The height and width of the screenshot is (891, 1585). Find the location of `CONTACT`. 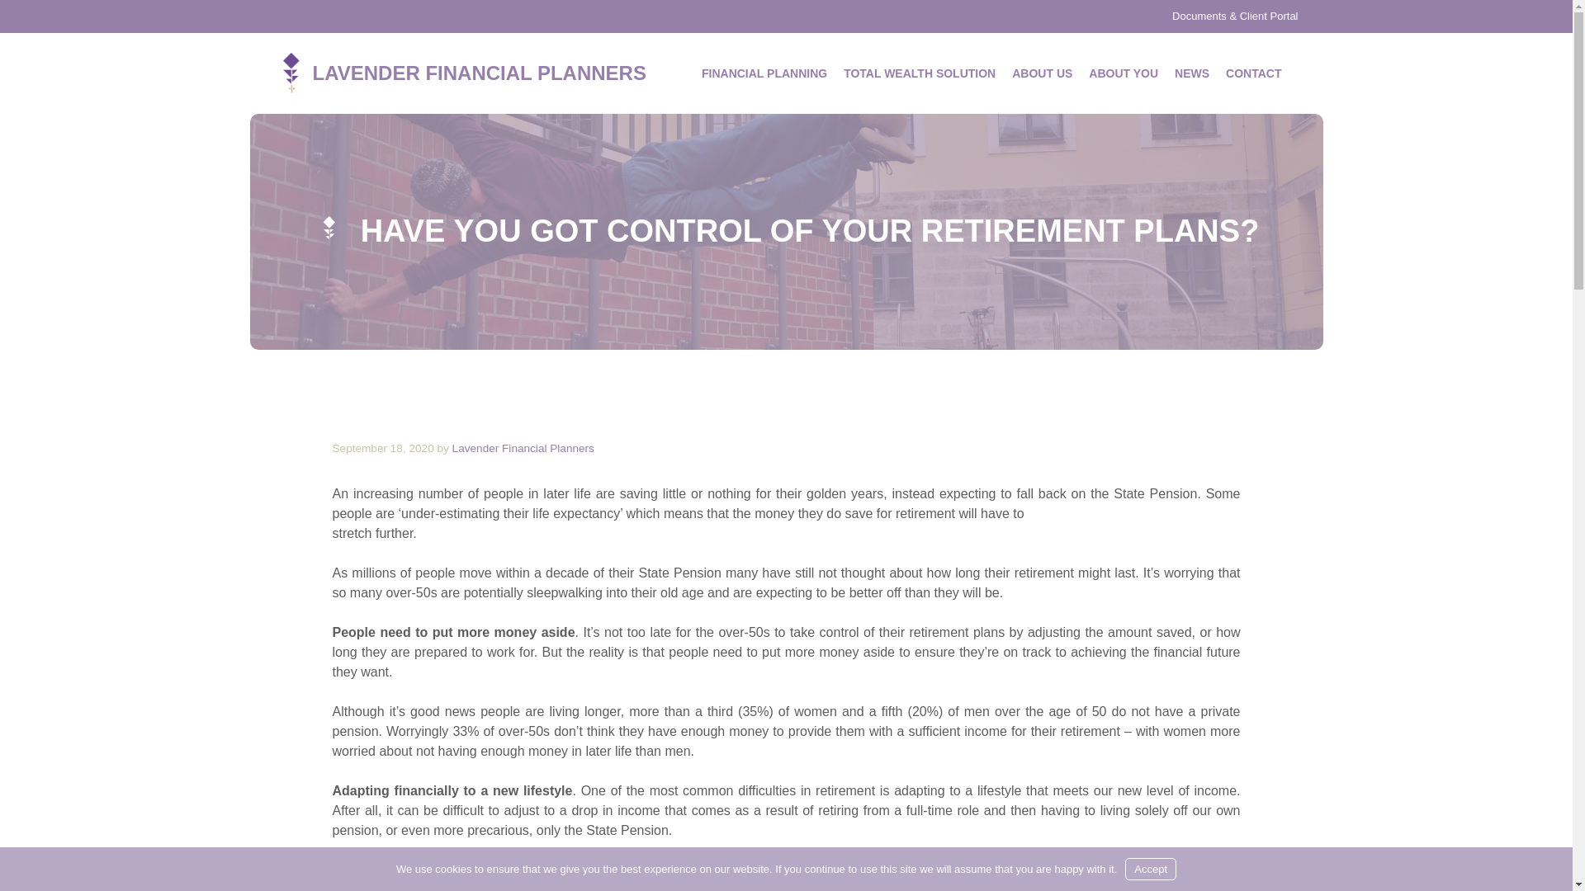

CONTACT is located at coordinates (1253, 73).